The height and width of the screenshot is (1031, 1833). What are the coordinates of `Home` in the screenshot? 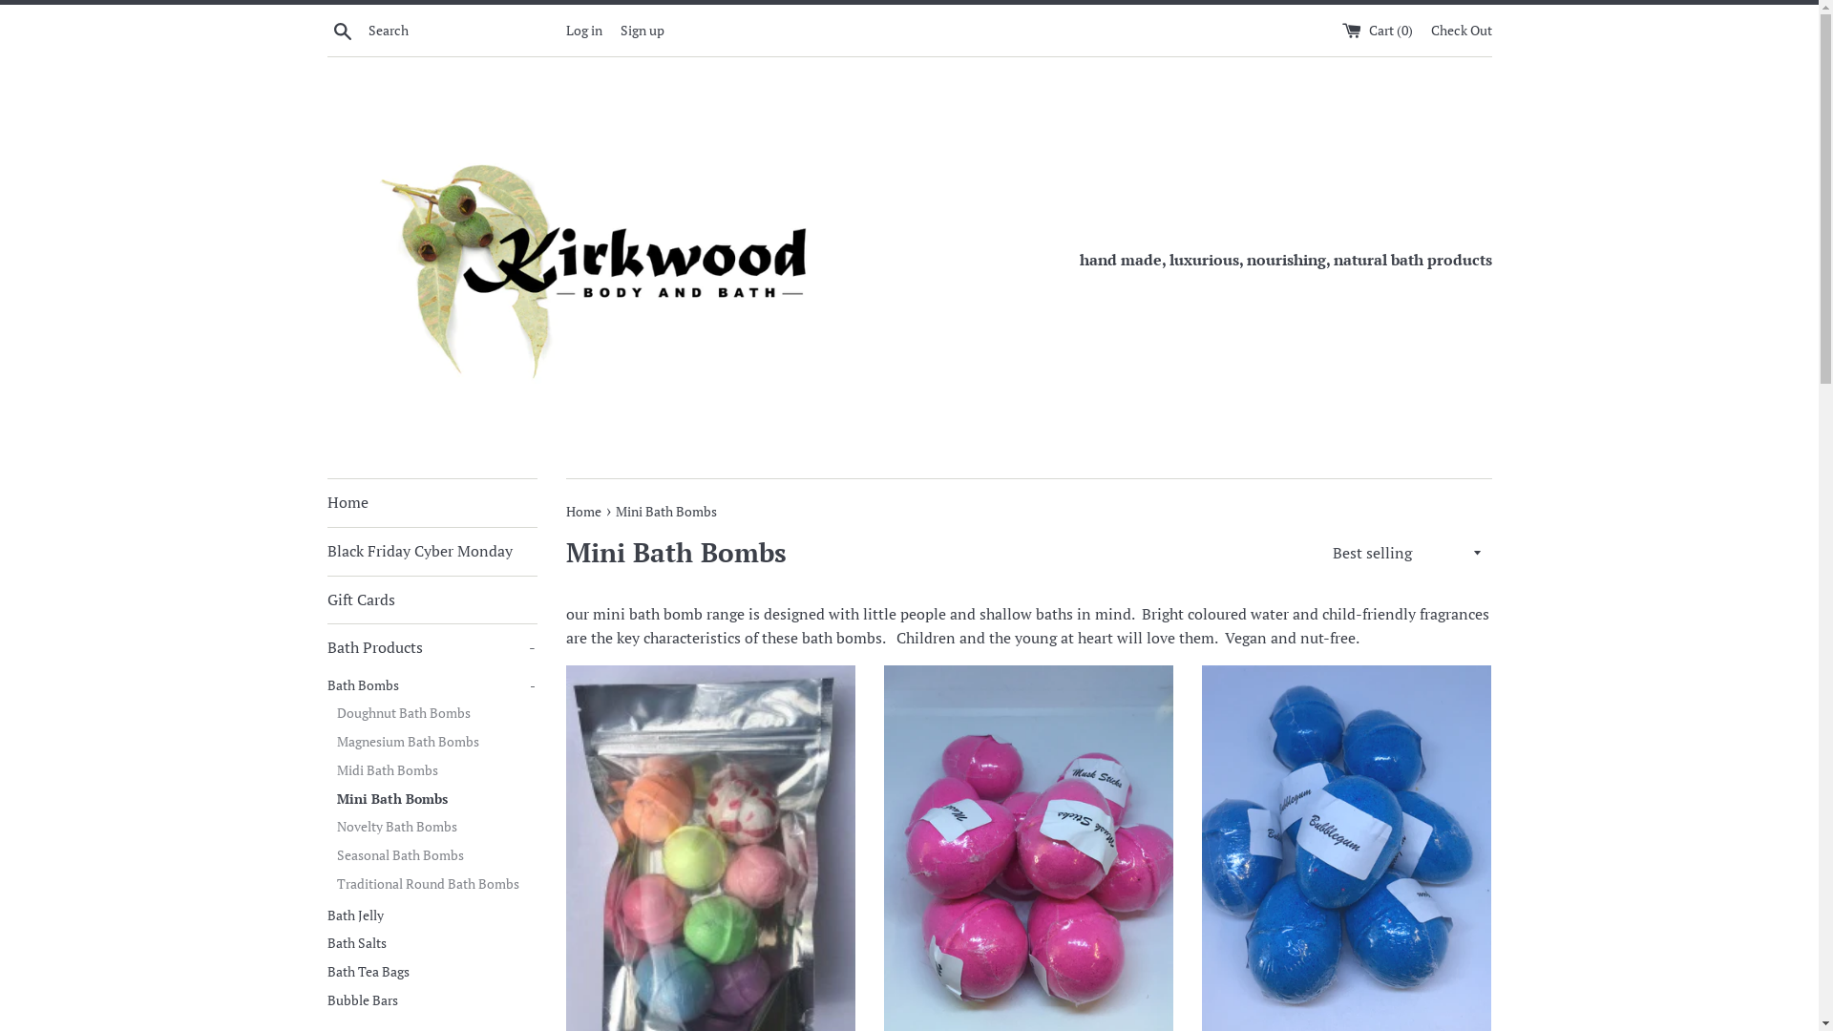 It's located at (584, 512).